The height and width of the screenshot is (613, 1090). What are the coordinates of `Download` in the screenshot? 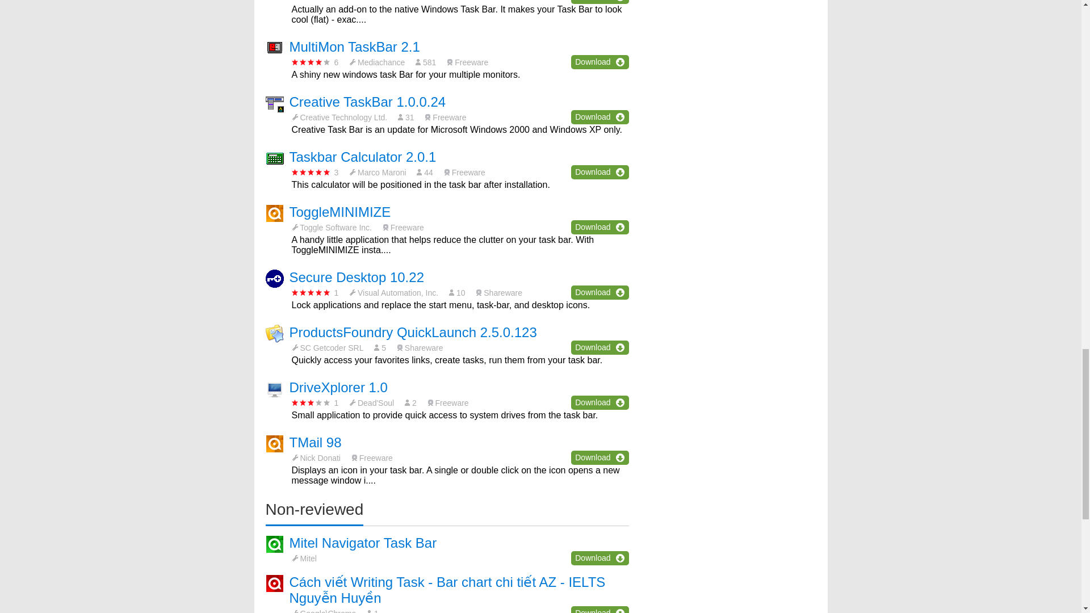 It's located at (599, 227).